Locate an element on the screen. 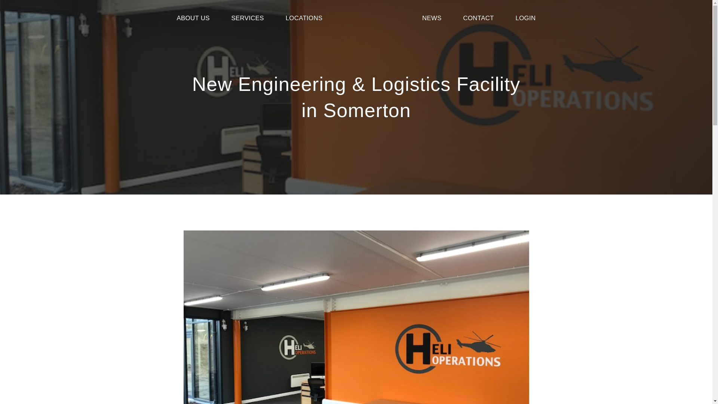 The height and width of the screenshot is (404, 718). LOGIN is located at coordinates (525, 18).